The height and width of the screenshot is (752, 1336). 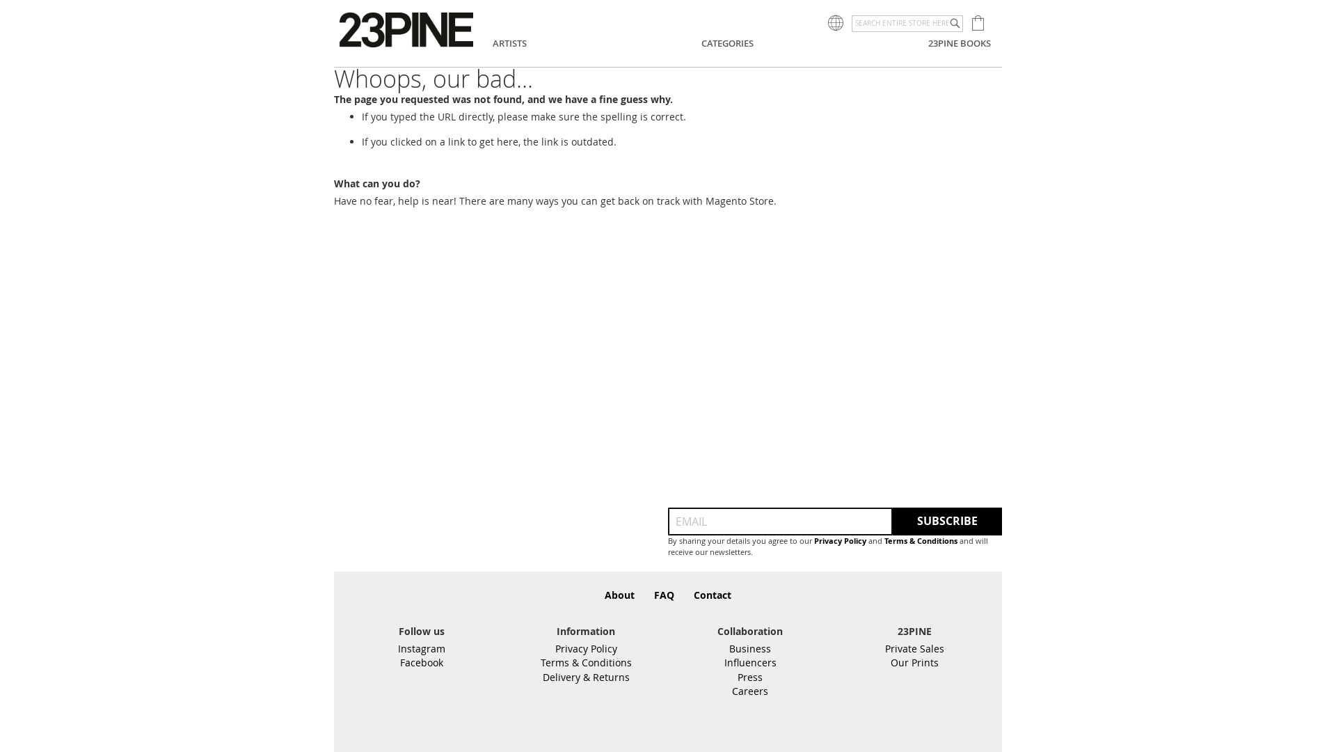 I want to click on Our Prints, so click(x=914, y=663).